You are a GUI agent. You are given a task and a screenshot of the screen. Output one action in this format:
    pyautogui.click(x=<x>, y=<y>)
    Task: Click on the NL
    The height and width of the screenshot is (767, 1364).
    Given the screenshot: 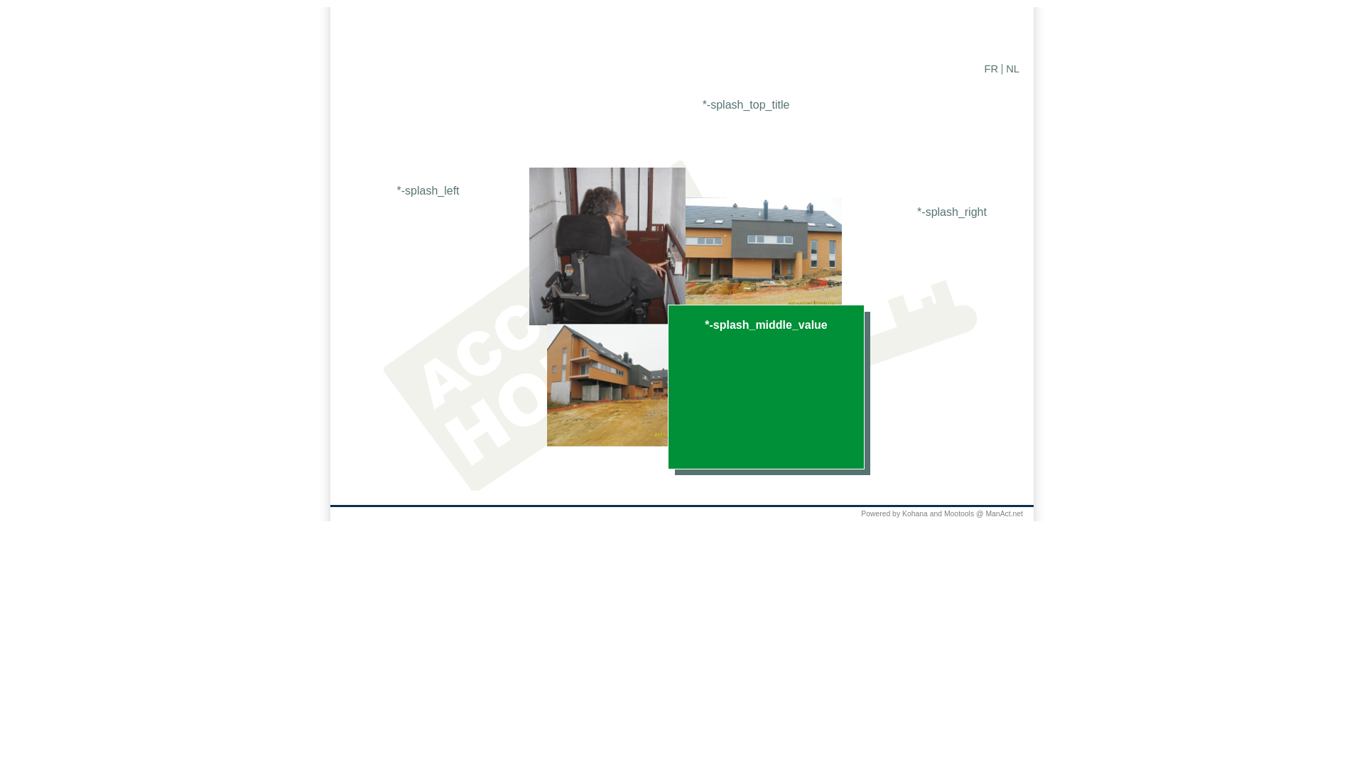 What is the action you would take?
    pyautogui.click(x=1013, y=69)
    